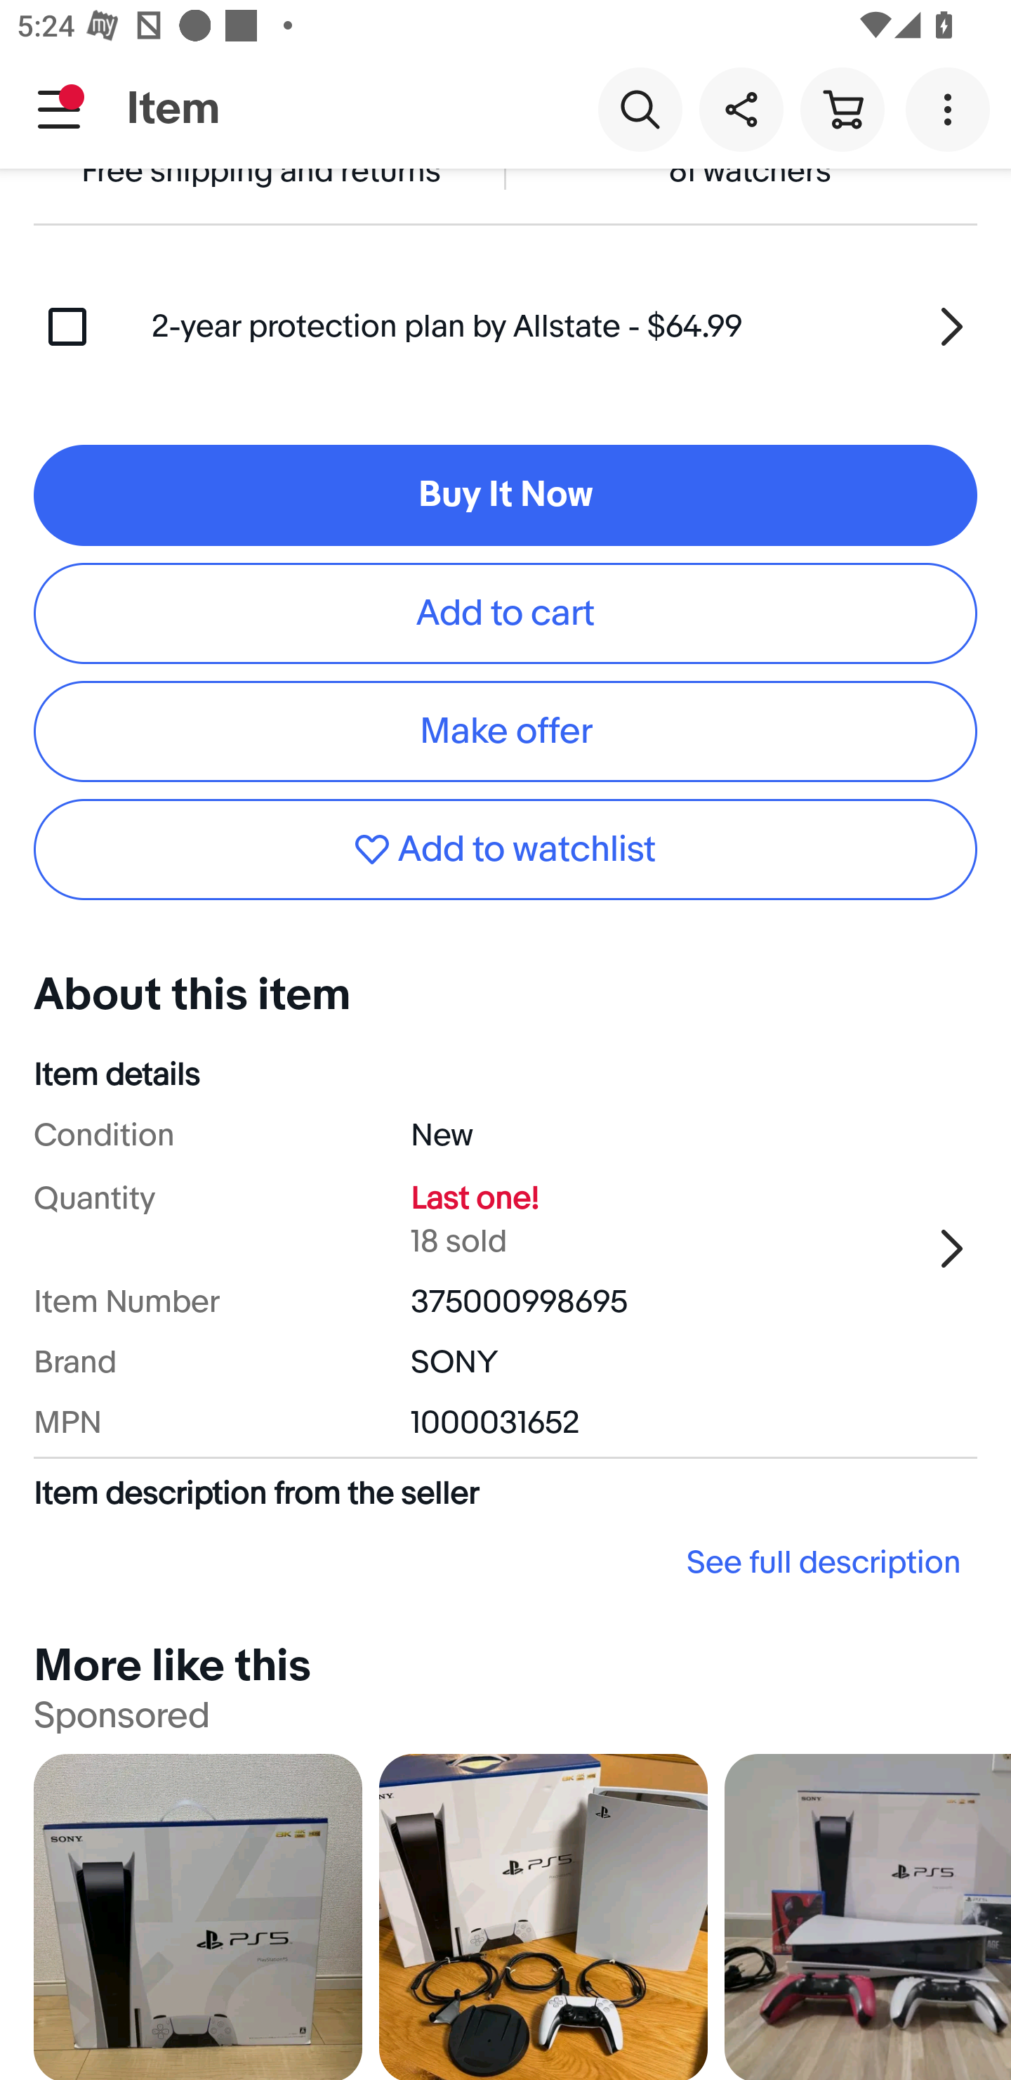 This screenshot has width=1011, height=2080. I want to click on Buy It Now, so click(505, 495).